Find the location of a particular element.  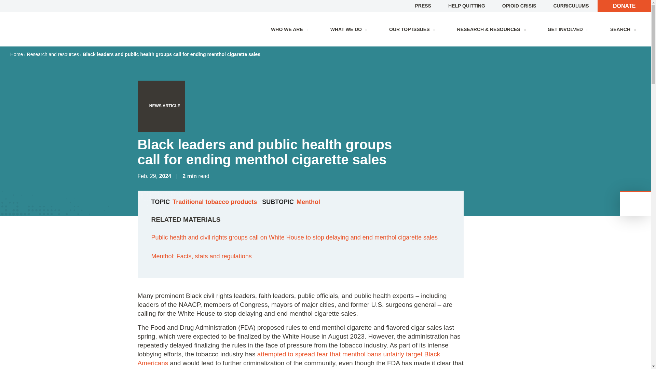

OPIOID CRISIS is located at coordinates (519, 5).